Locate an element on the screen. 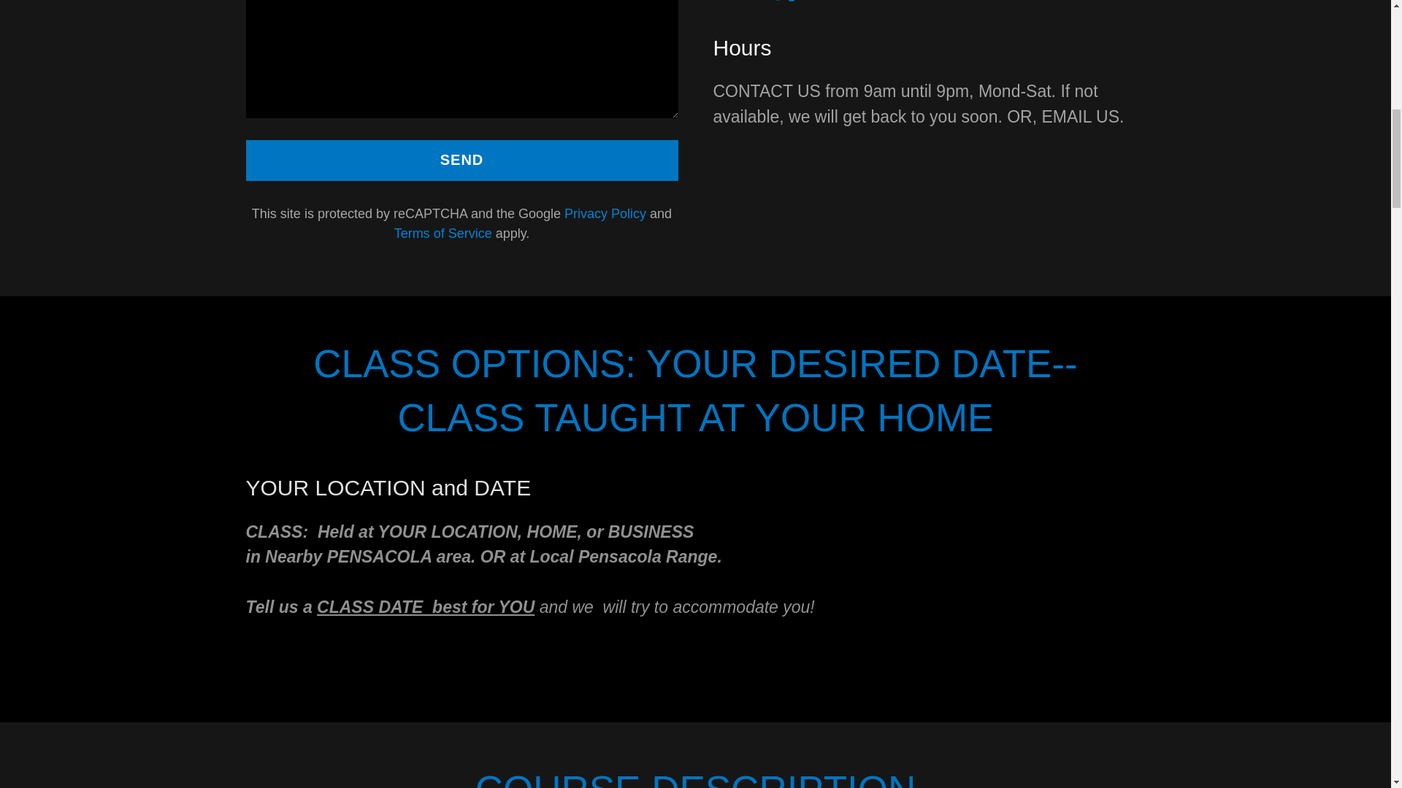 Image resolution: width=1402 pixels, height=788 pixels. Terms of Service is located at coordinates (443, 233).